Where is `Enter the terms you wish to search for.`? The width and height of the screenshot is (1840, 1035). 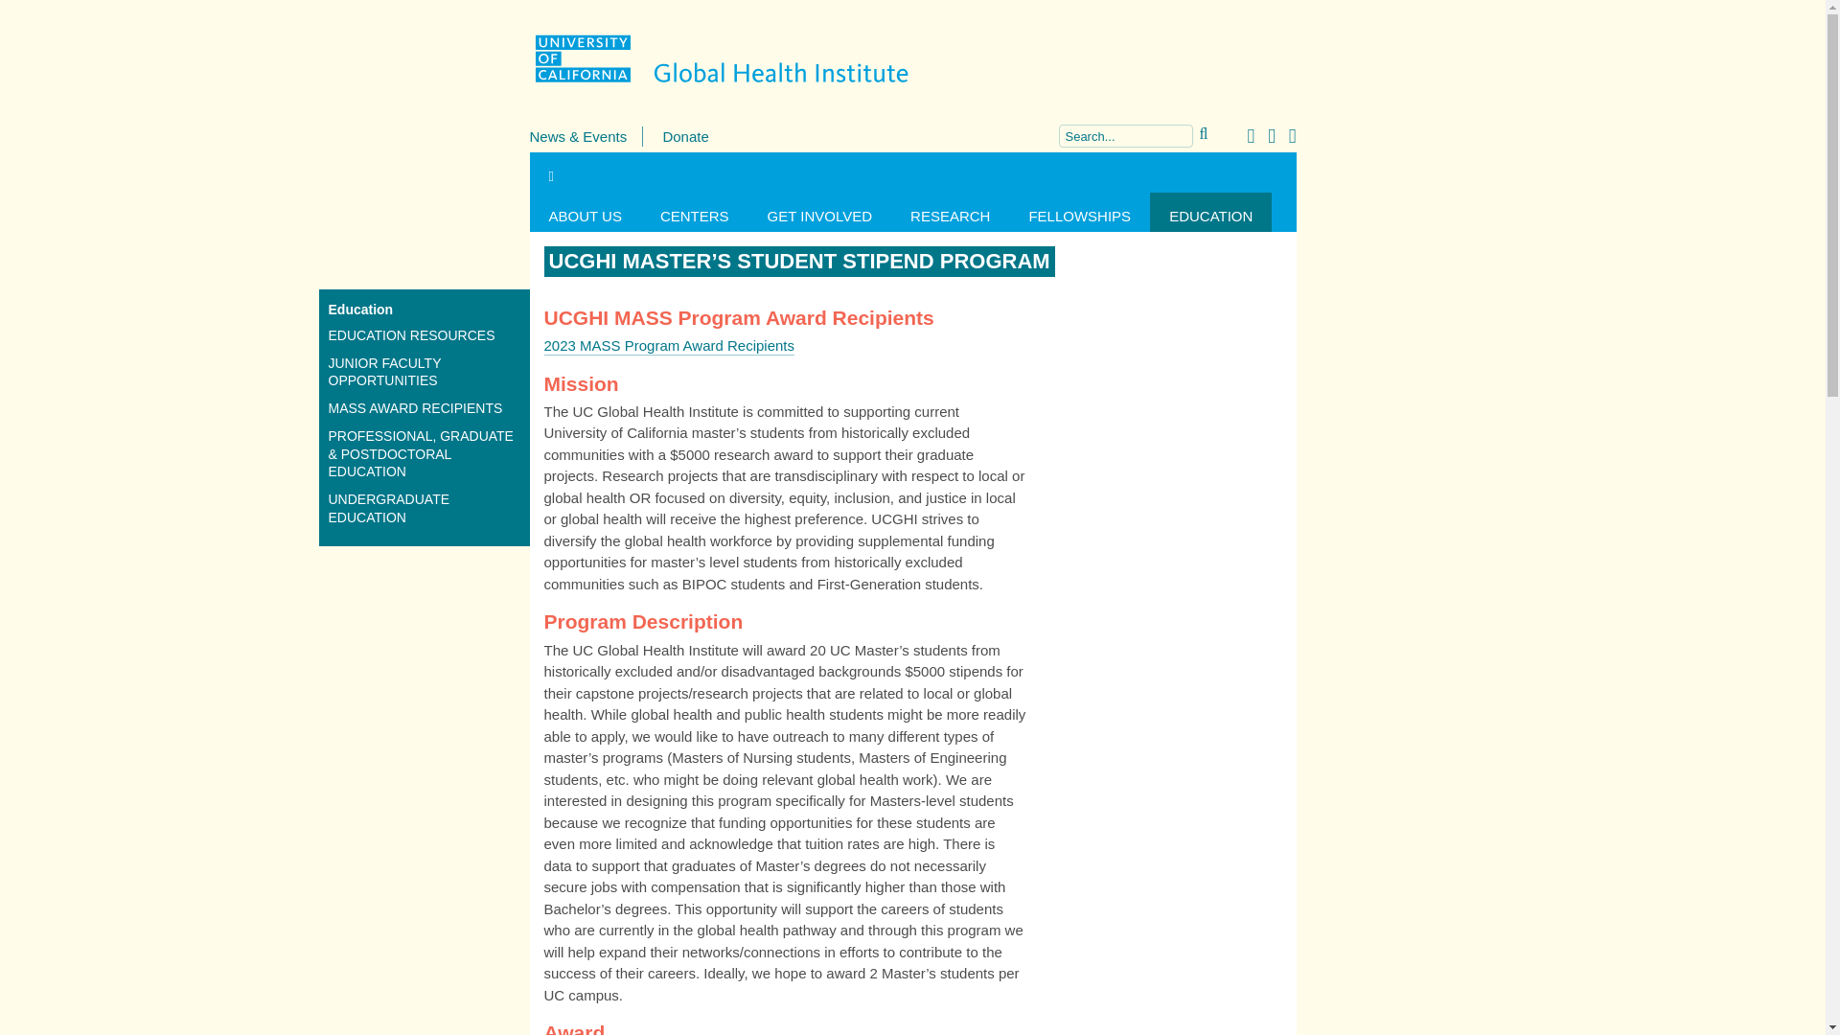
Enter the terms you wish to search for. is located at coordinates (1125, 136).